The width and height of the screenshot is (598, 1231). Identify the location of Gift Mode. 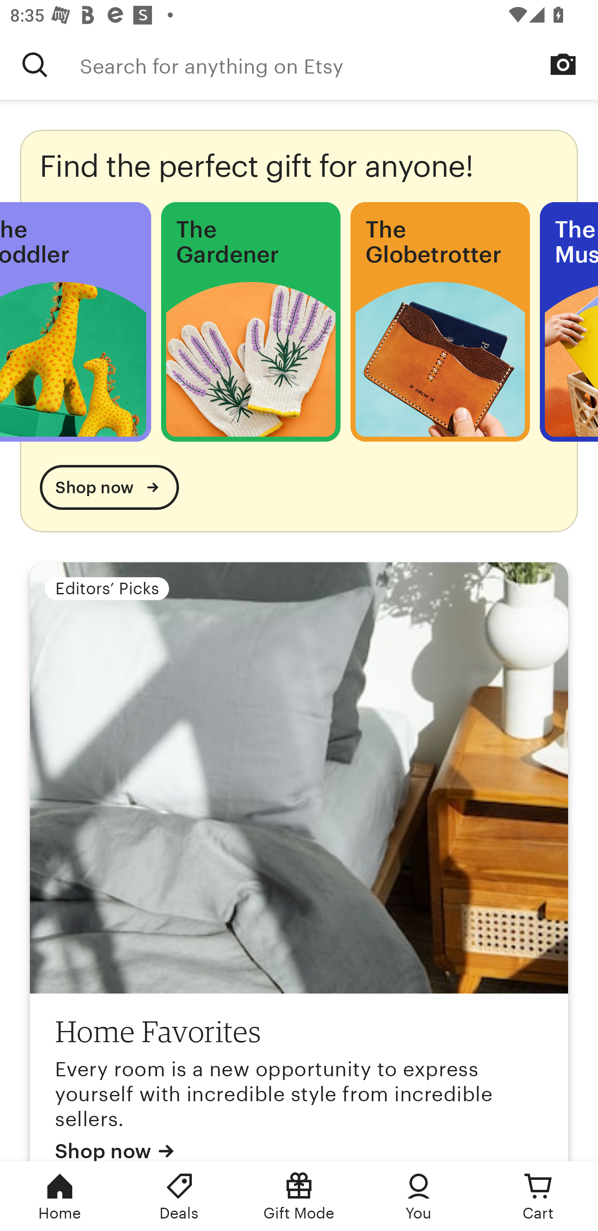
(299, 1196).